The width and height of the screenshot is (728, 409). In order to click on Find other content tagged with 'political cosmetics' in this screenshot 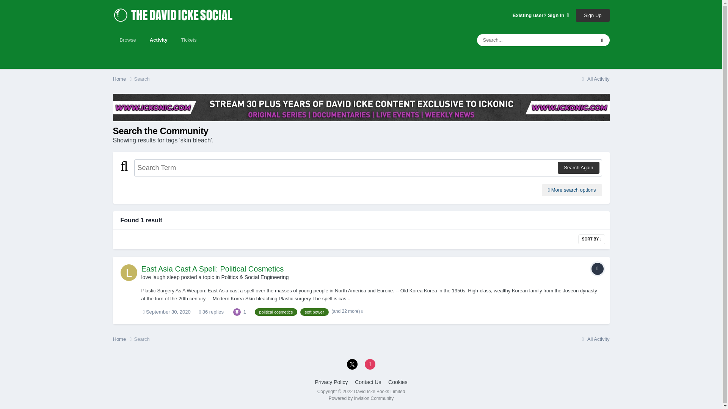, I will do `click(276, 312)`.